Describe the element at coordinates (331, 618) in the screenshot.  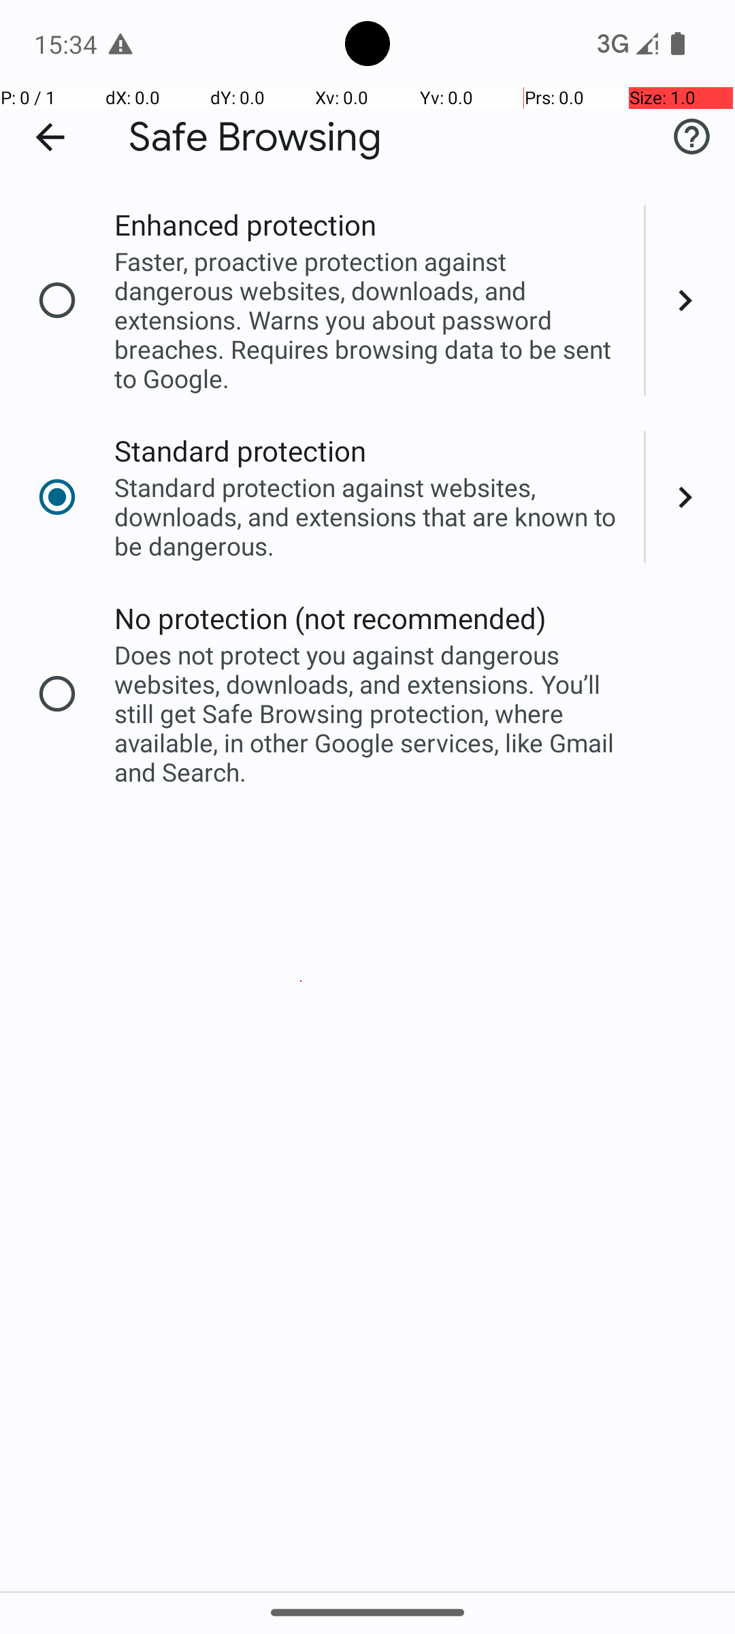
I see `No protection (not recommended)` at that location.